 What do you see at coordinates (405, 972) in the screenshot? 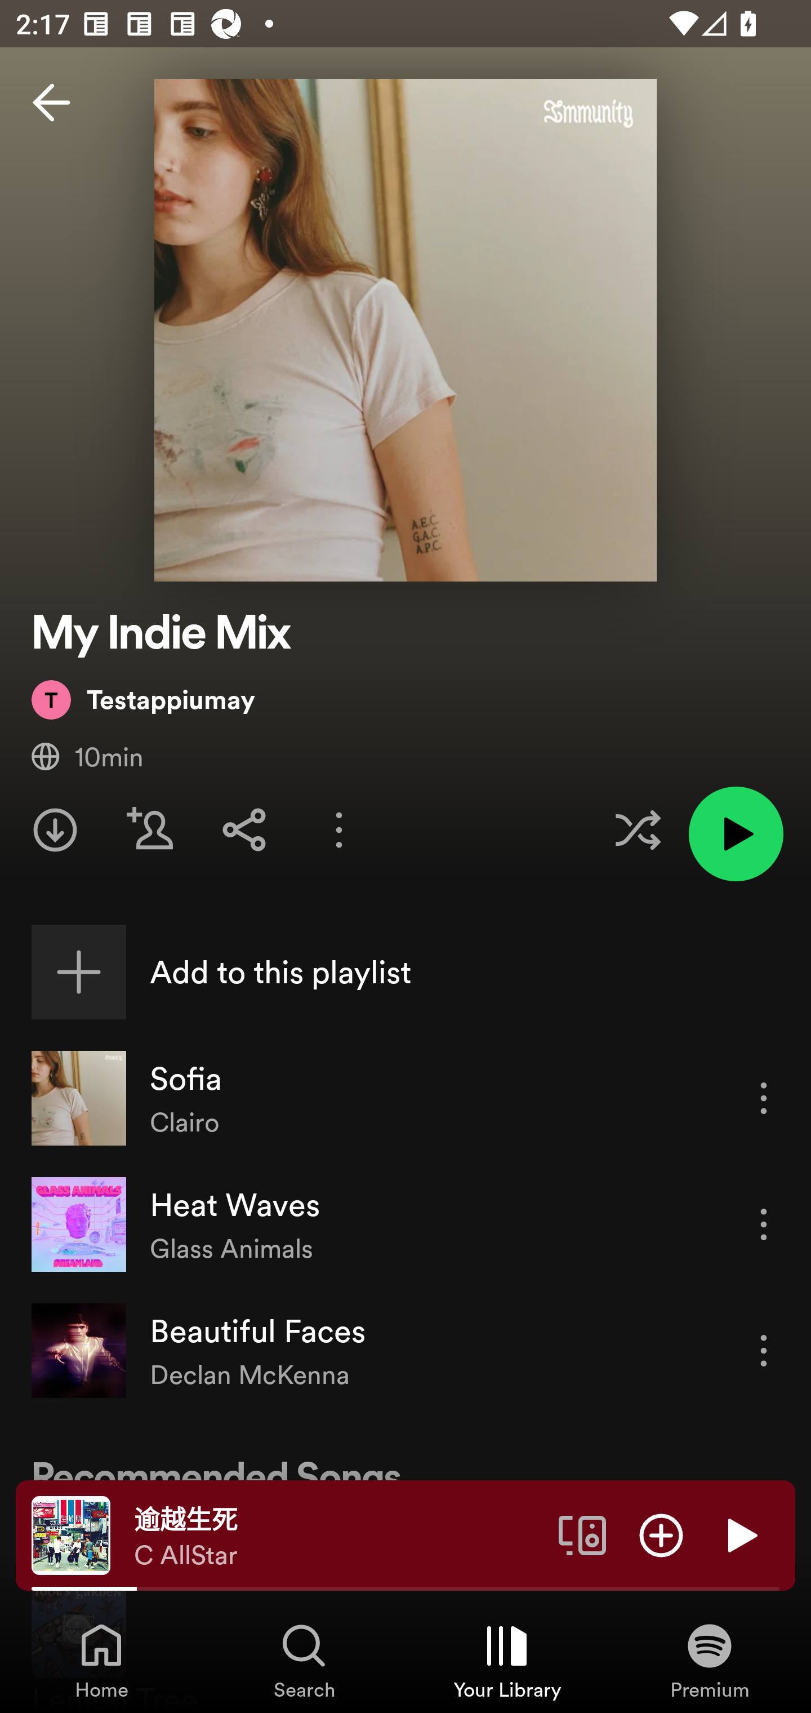
I see `Add to this playlist` at bounding box center [405, 972].